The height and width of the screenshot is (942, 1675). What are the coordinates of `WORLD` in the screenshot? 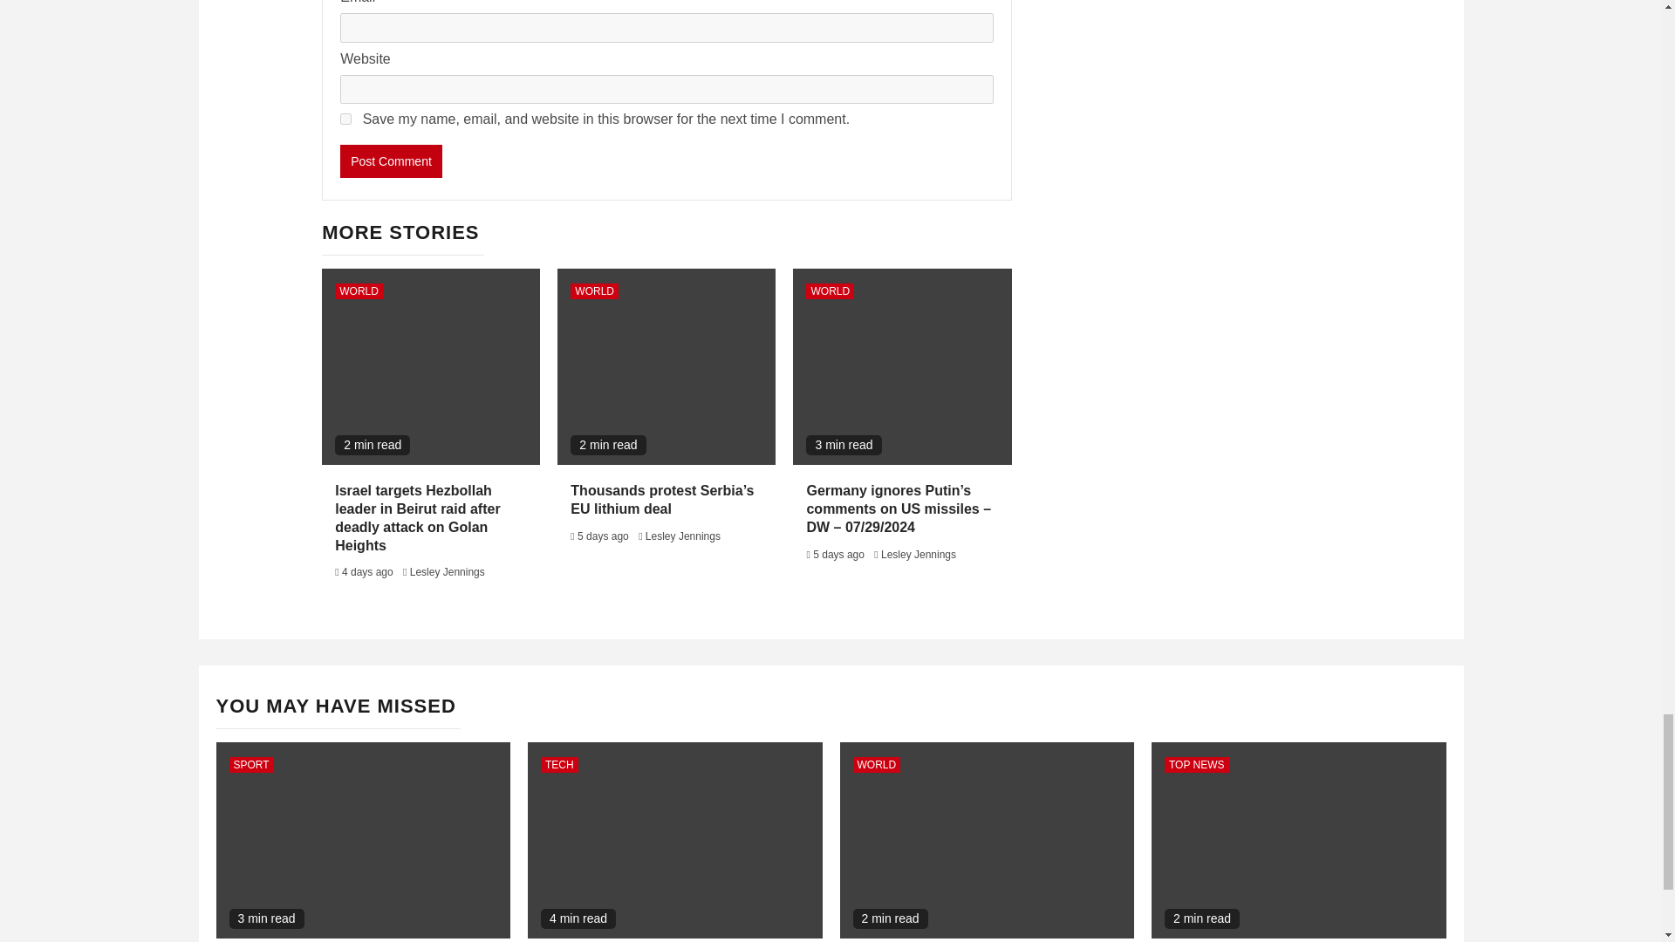 It's located at (359, 291).